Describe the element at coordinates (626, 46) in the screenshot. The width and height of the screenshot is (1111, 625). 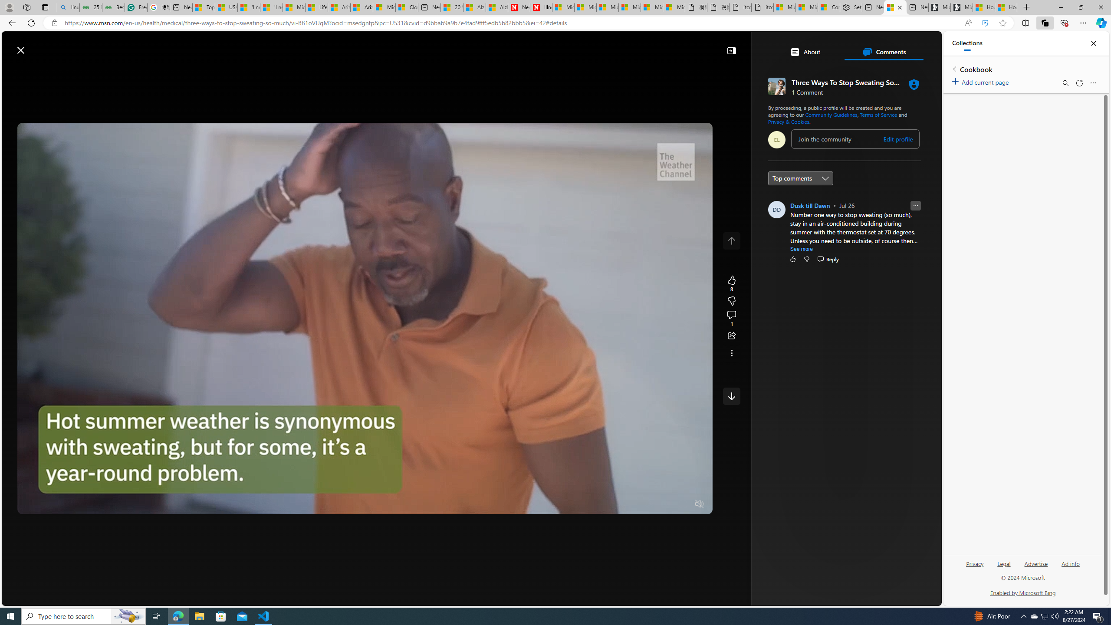
I see `Open Copilot` at that location.